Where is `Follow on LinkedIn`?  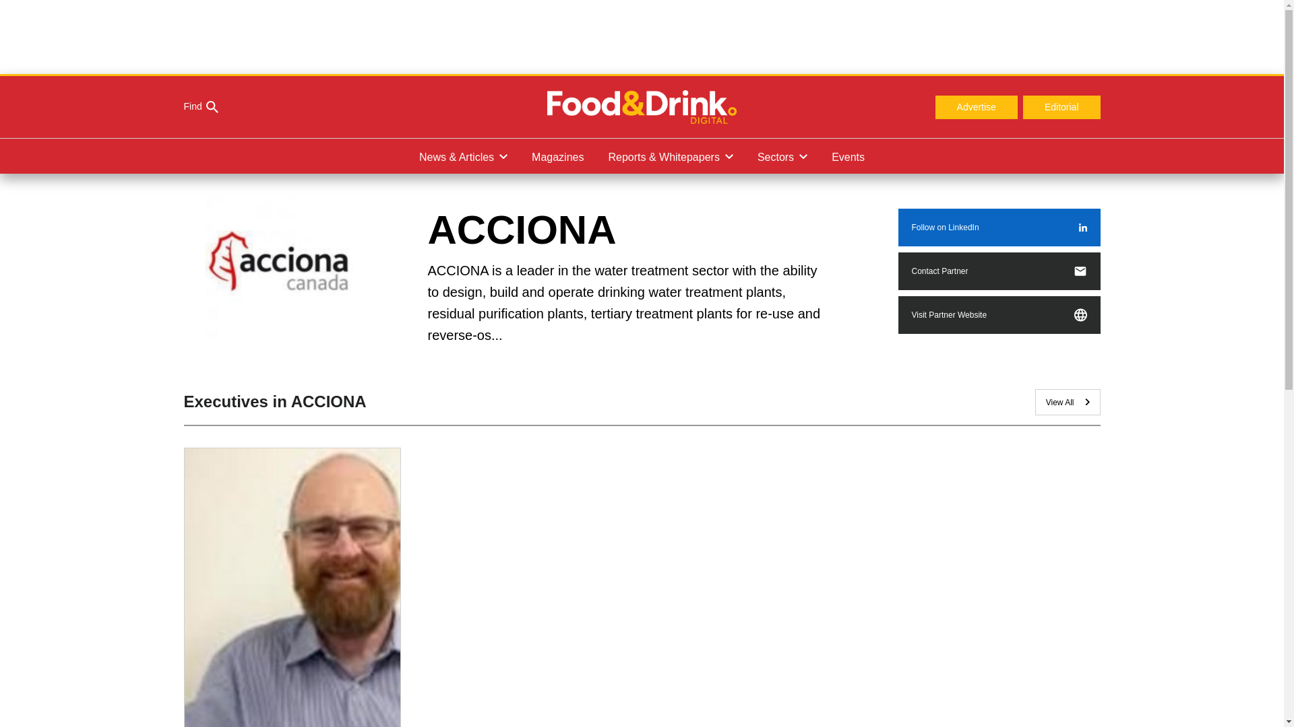 Follow on LinkedIn is located at coordinates (999, 228).